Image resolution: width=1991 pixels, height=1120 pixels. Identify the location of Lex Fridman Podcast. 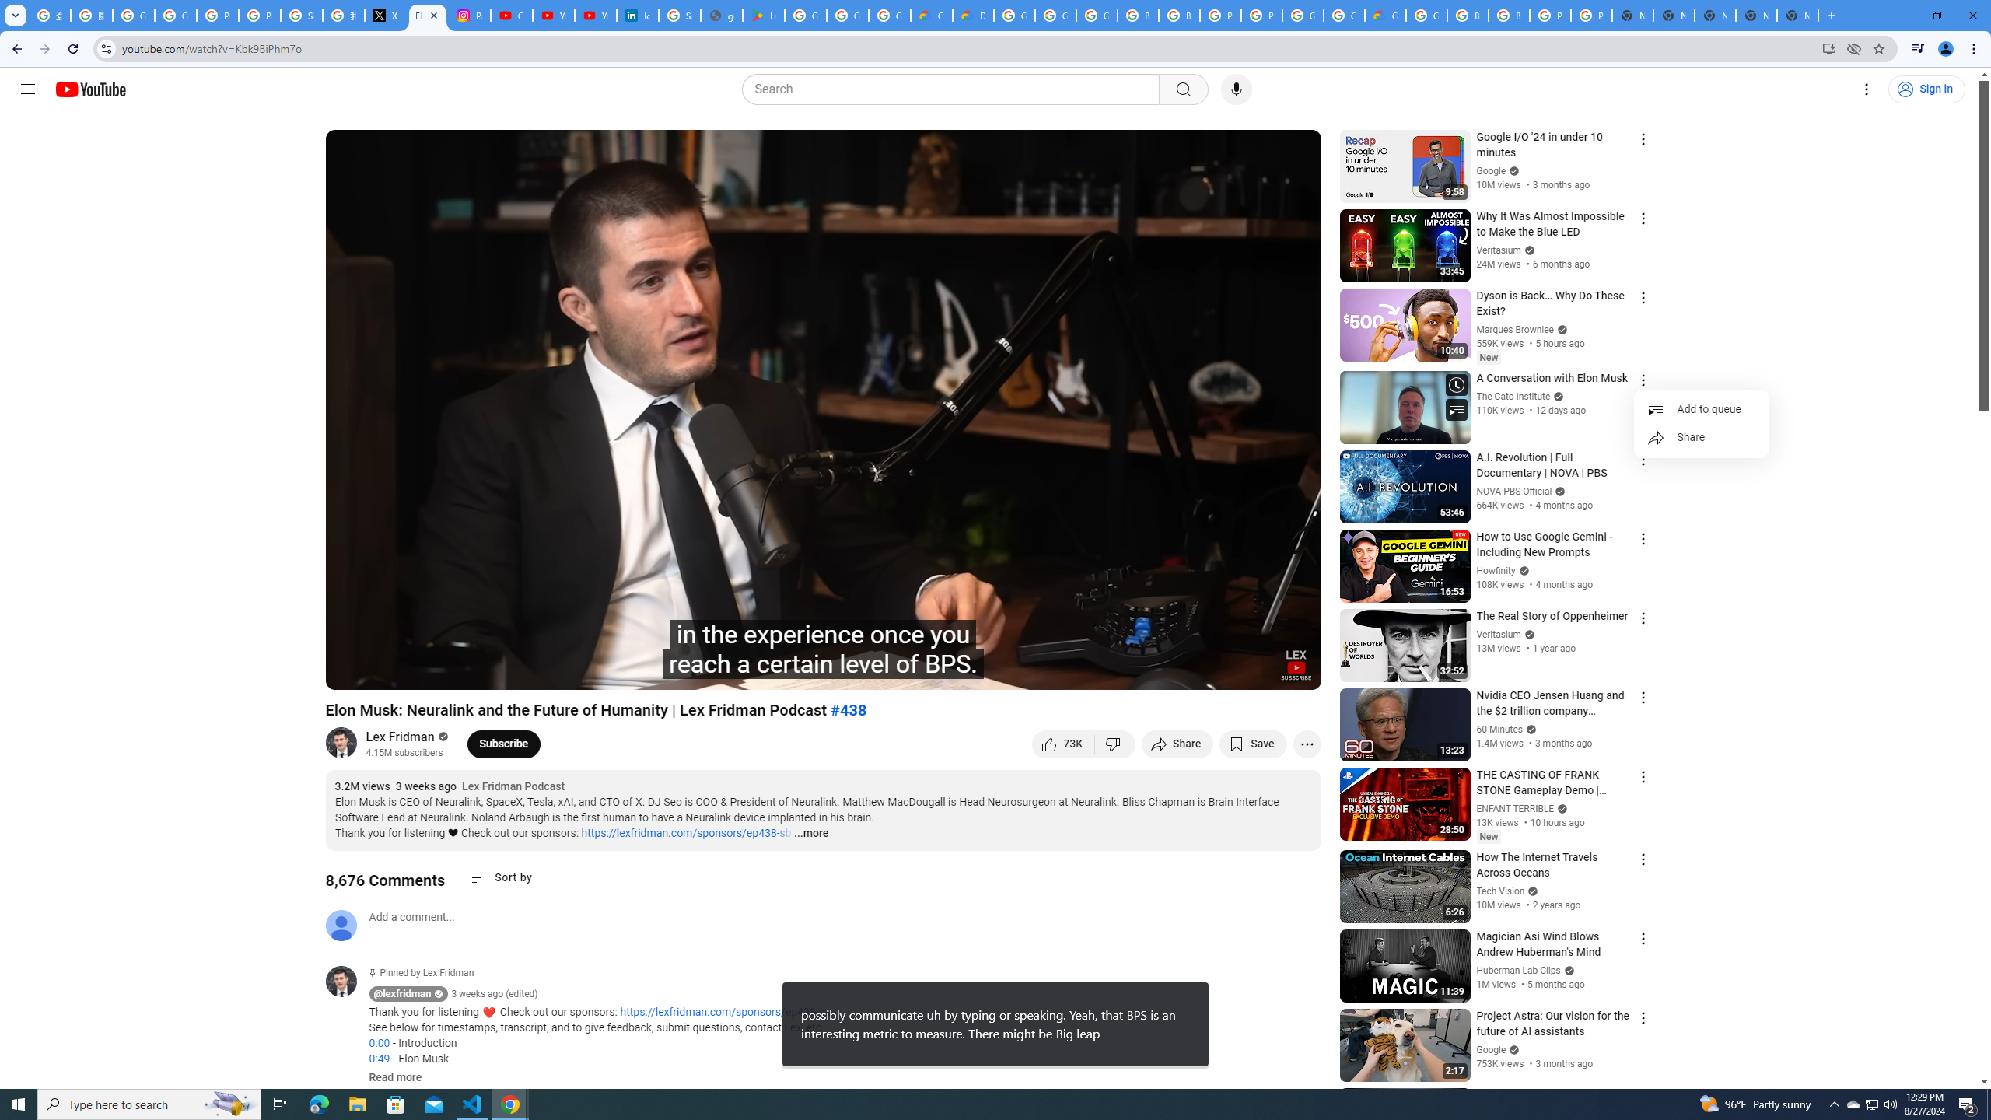
(513, 787).